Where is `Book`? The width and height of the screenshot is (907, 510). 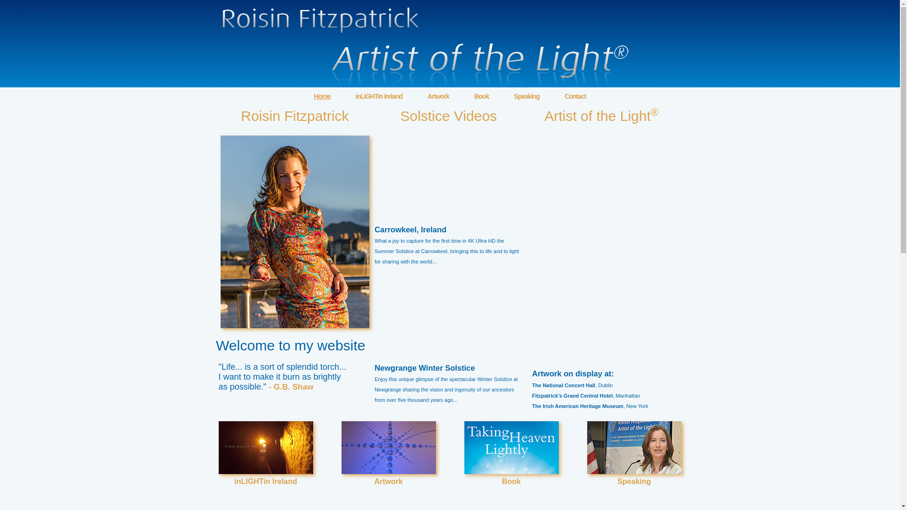
Book is located at coordinates (481, 96).